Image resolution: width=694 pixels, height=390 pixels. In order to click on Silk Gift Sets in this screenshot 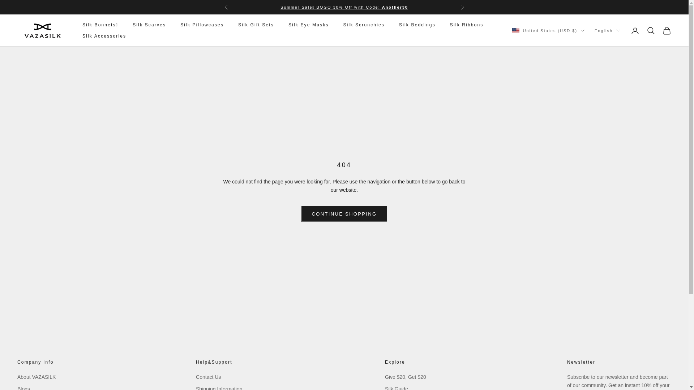, I will do `click(256, 25)`.